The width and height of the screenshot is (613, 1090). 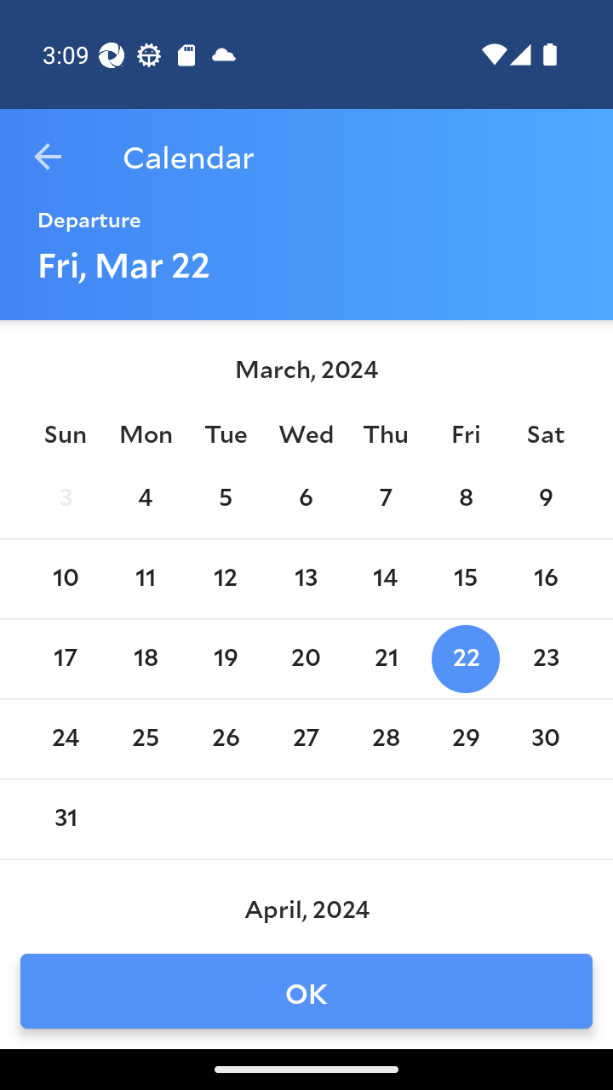 What do you see at coordinates (48, 157) in the screenshot?
I see `Navigate up` at bounding box center [48, 157].